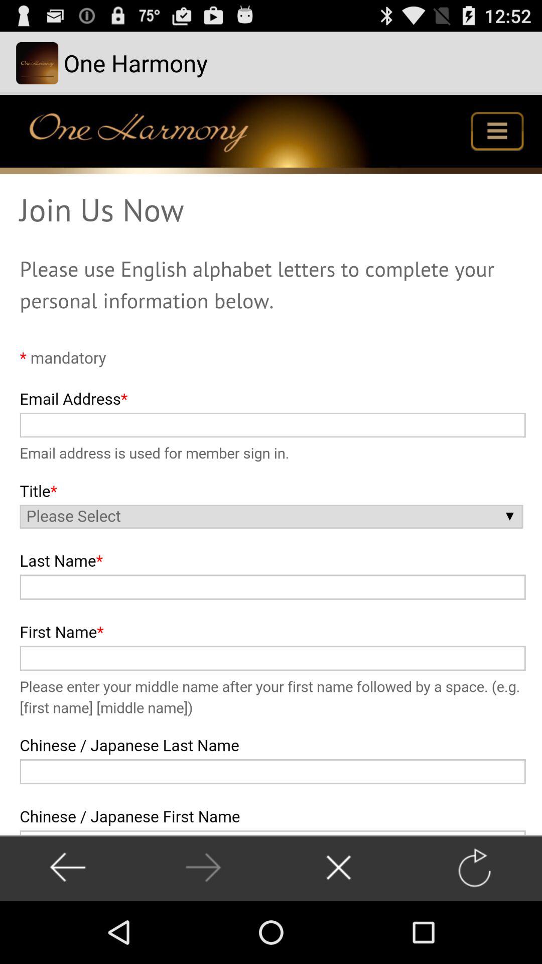 This screenshot has height=964, width=542. Describe the element at coordinates (338, 868) in the screenshot. I see `close page` at that location.